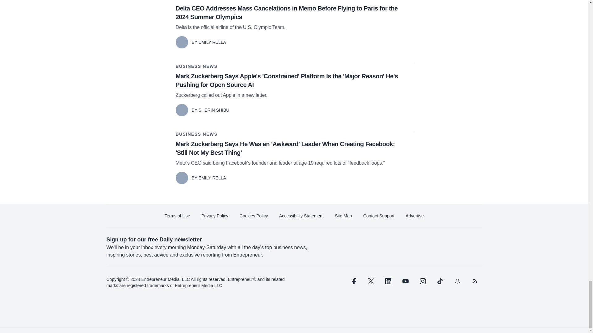 The width and height of the screenshot is (593, 333). What do you see at coordinates (439, 281) in the screenshot?
I see `tiktok` at bounding box center [439, 281].